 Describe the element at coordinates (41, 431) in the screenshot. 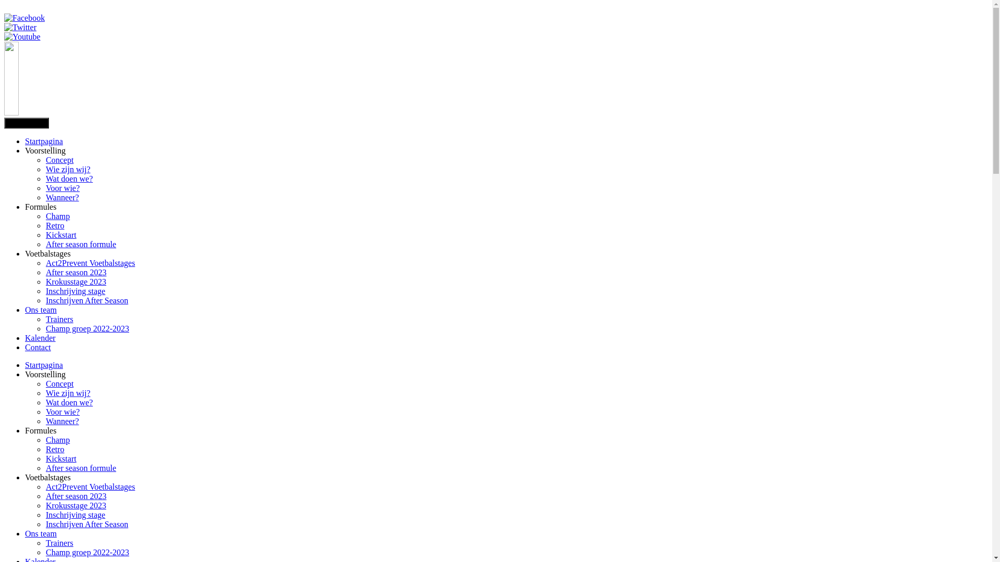

I see `Formules` at that location.